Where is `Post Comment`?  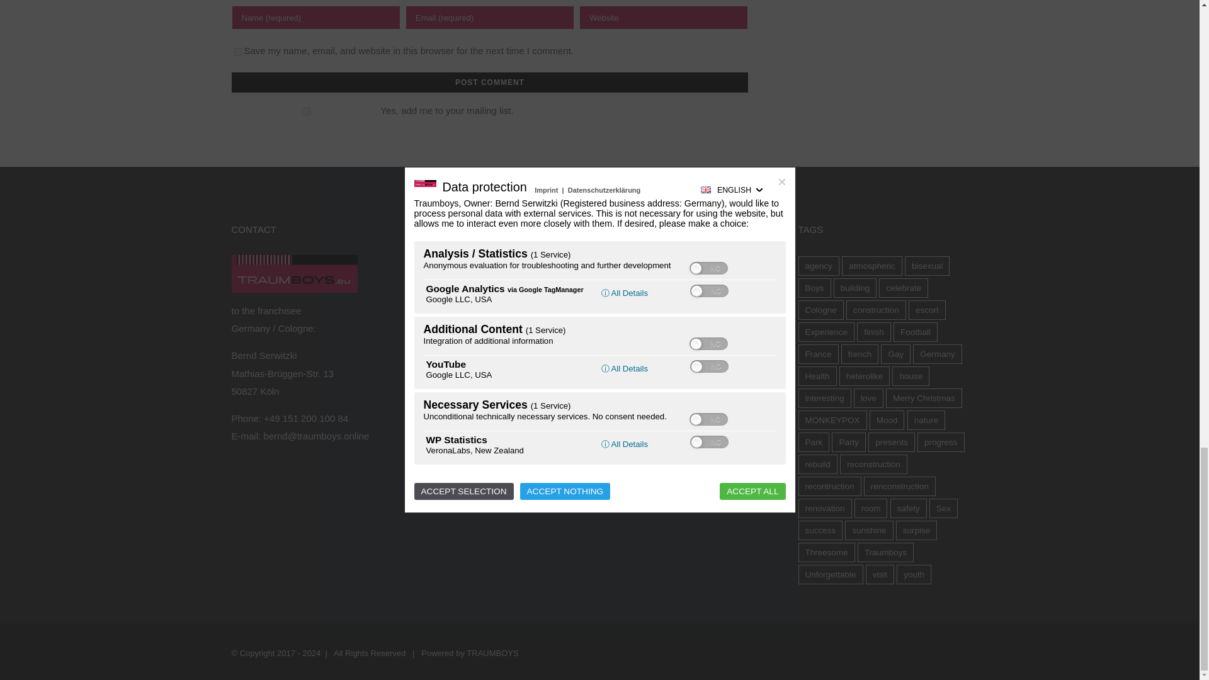
Post Comment is located at coordinates (490, 82).